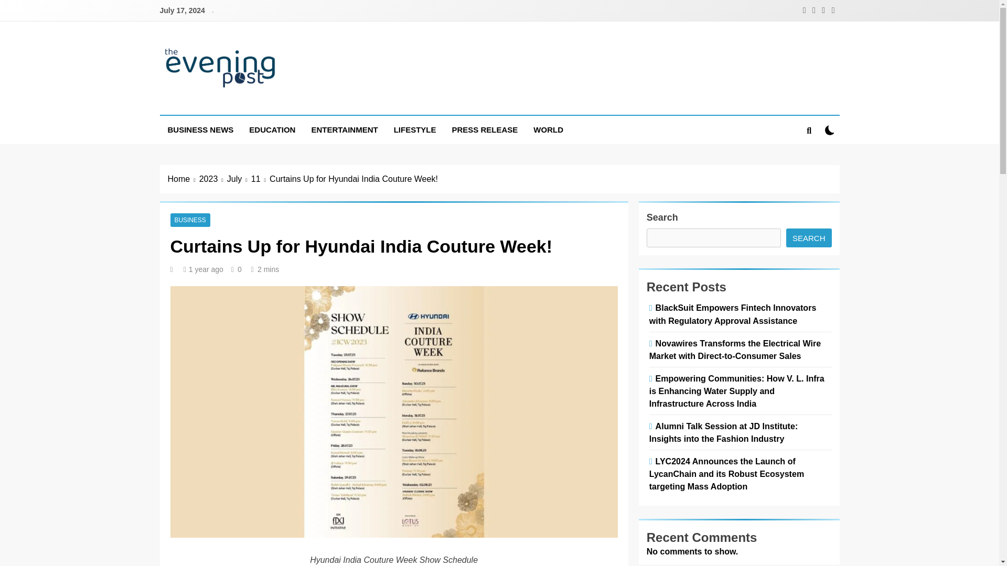 The image size is (1007, 566). Describe the element at coordinates (809, 238) in the screenshot. I see `SEARCH` at that location.